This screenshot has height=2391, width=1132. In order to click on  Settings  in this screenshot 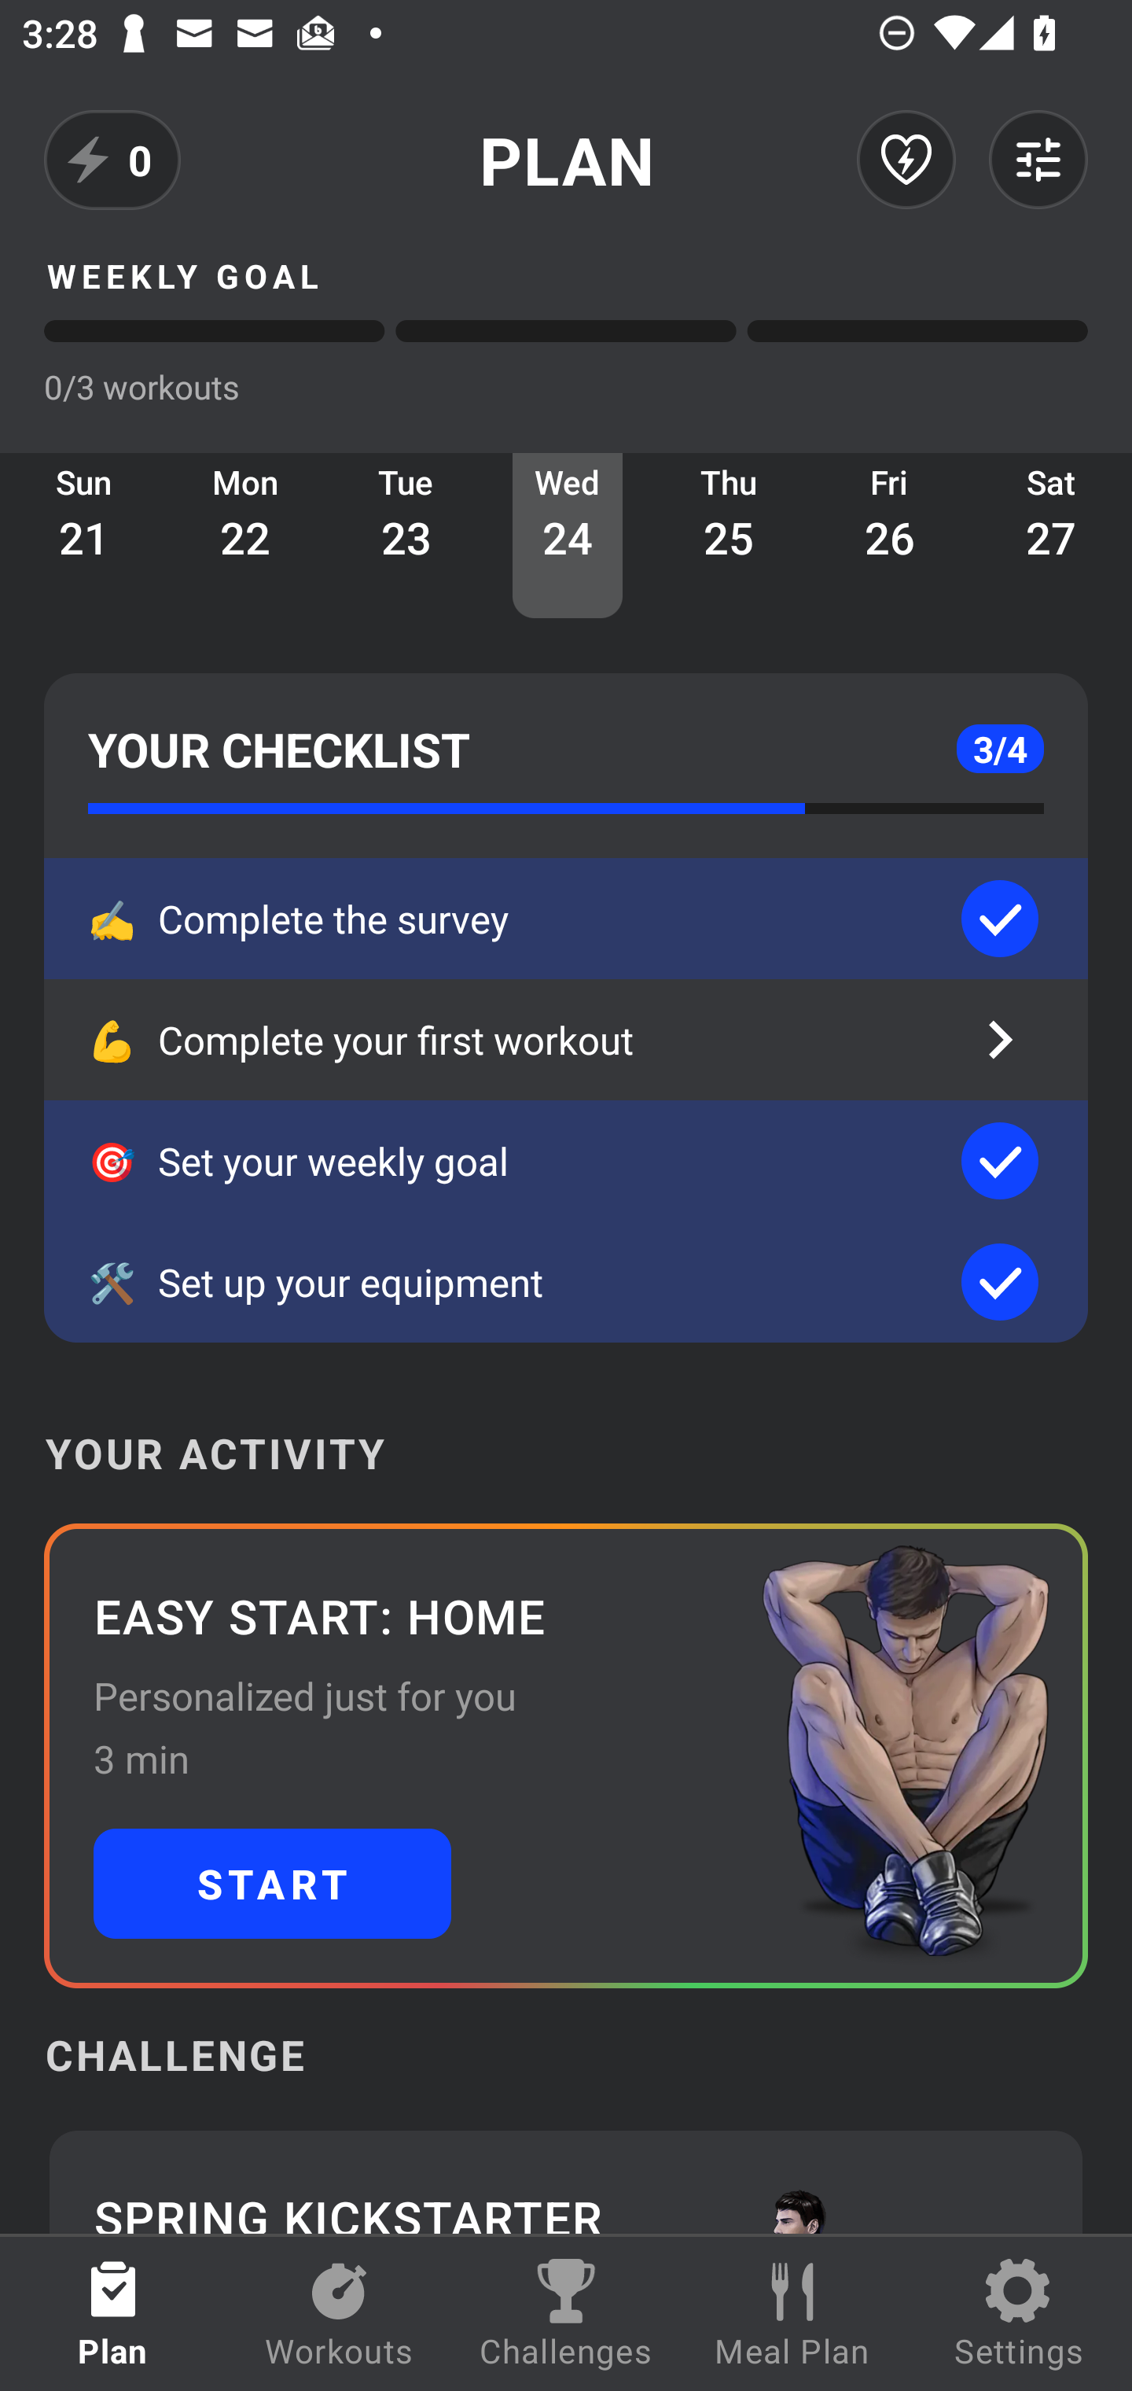, I will do `click(1019, 2314)`.